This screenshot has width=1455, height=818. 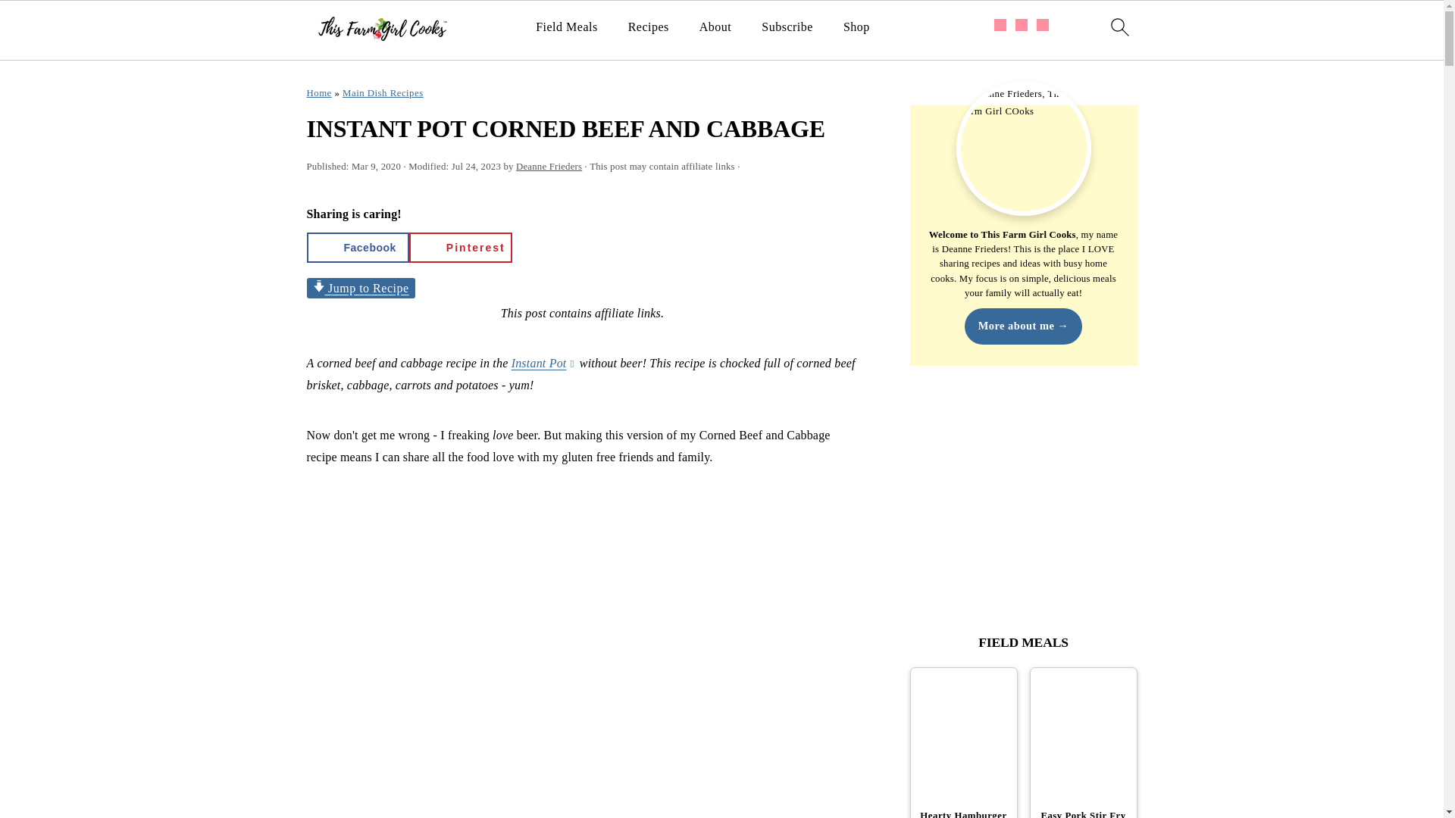 What do you see at coordinates (567, 27) in the screenshot?
I see `Field Meals` at bounding box center [567, 27].